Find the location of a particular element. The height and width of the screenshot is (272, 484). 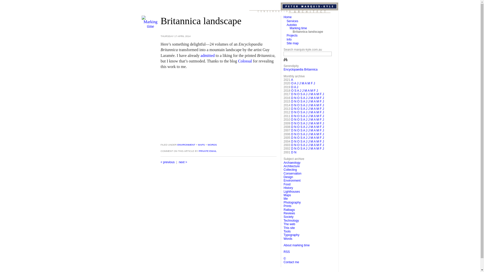

A is located at coordinates (315, 149).